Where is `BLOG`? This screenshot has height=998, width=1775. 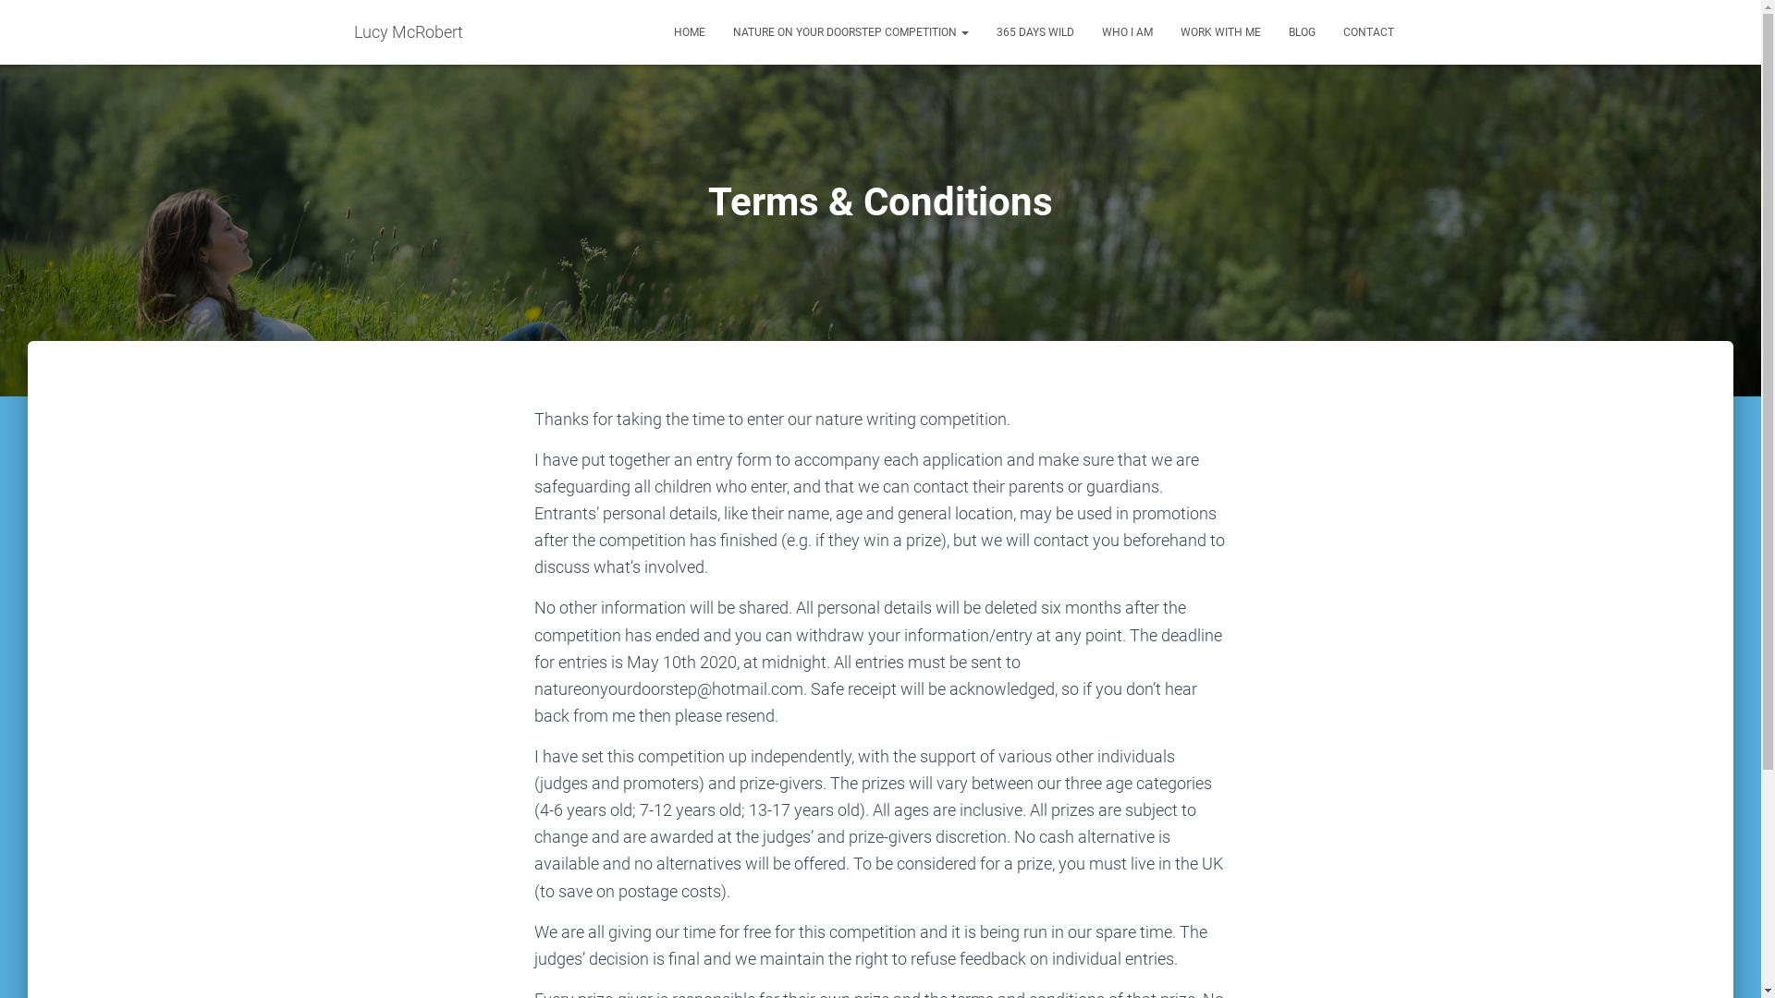
BLOG is located at coordinates (1302, 32).